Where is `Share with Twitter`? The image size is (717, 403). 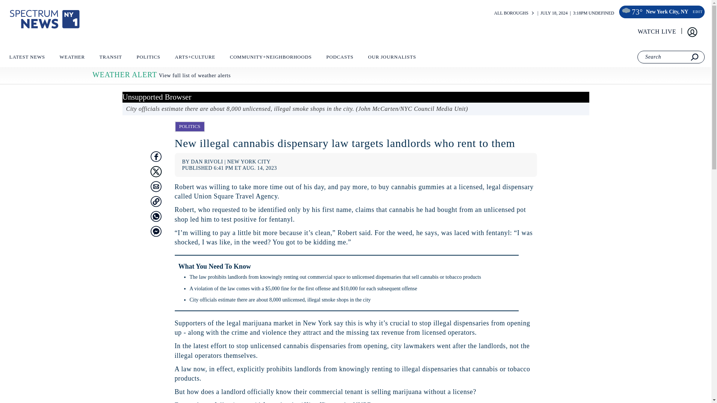
Share with Twitter is located at coordinates (155, 172).